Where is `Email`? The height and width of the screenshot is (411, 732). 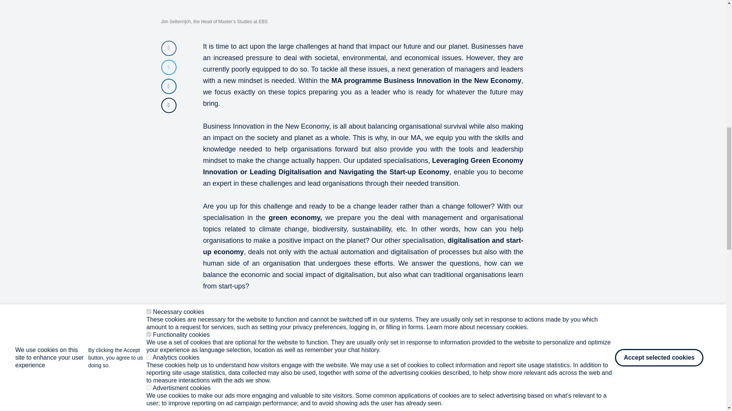
Email is located at coordinates (169, 105).